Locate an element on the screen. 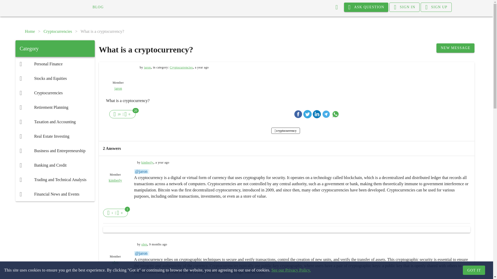  LinkedIn is located at coordinates (317, 114).